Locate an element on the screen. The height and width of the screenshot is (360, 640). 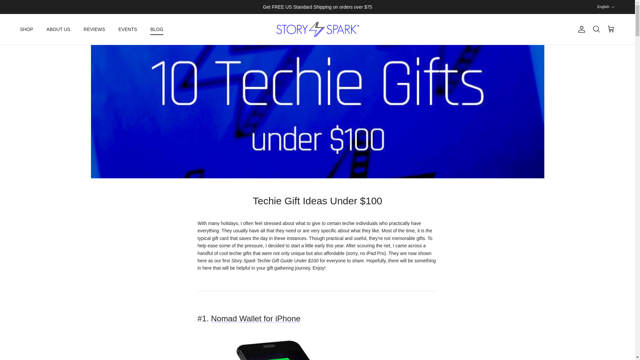
STORY SPARK is located at coordinates (317, 29).